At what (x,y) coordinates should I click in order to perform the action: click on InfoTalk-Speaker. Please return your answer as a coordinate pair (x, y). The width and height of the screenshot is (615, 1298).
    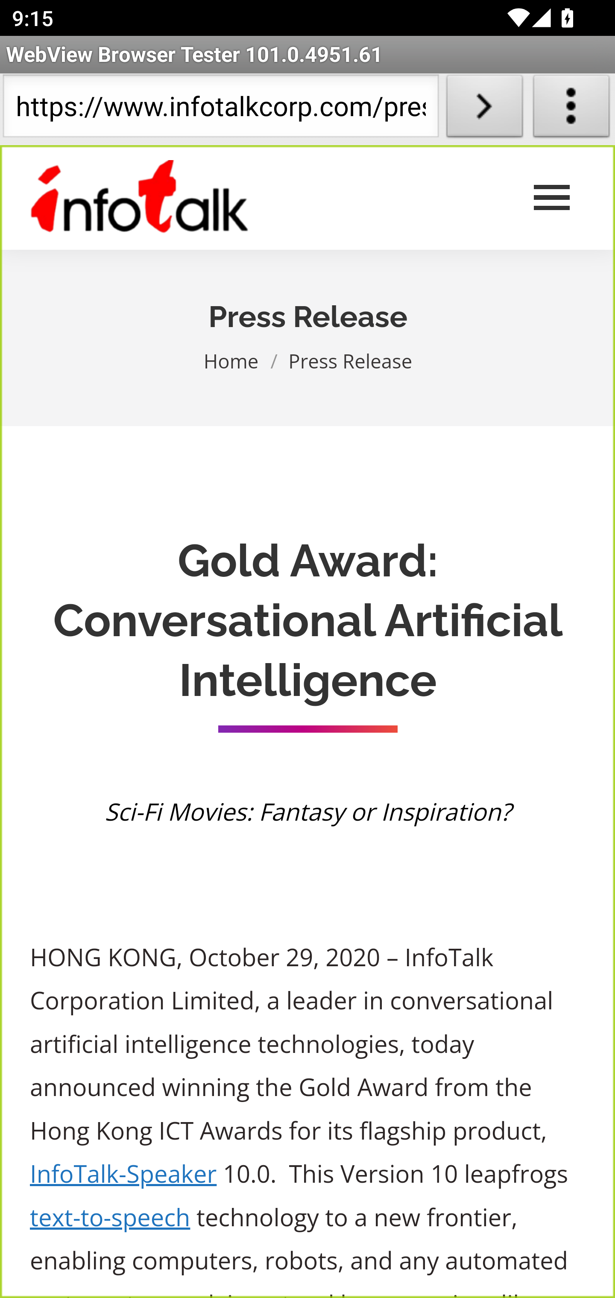
    Looking at the image, I should click on (124, 1174).